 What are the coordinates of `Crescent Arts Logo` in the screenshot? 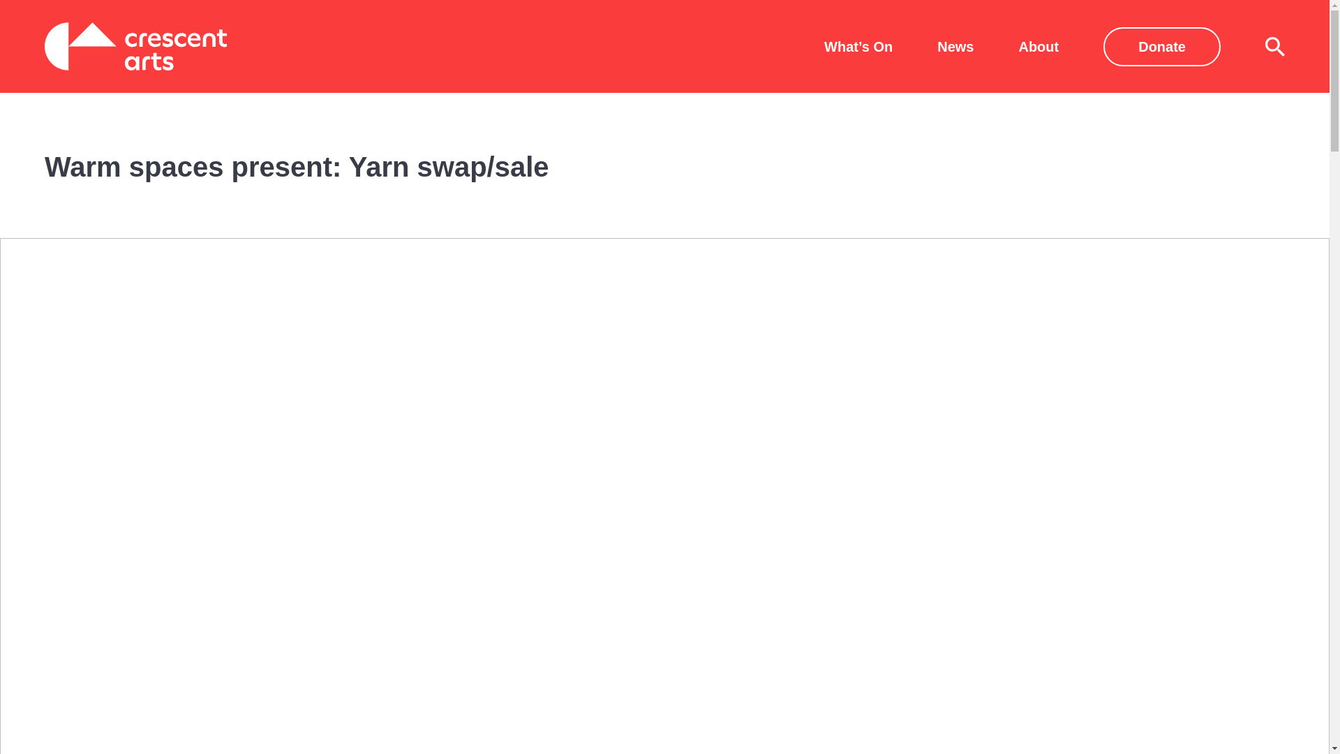 It's located at (135, 46).